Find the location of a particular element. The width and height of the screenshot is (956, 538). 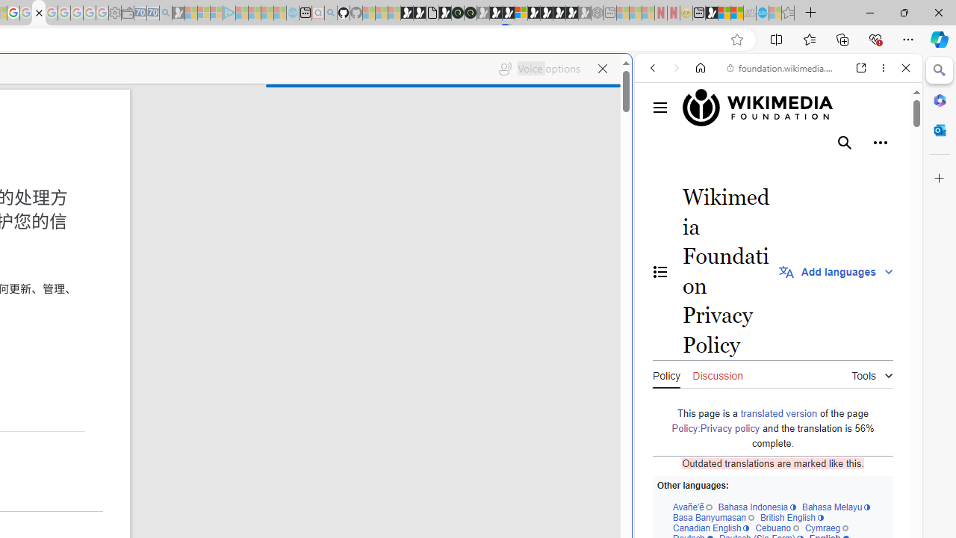

WEB   is located at coordinates (659, 170).